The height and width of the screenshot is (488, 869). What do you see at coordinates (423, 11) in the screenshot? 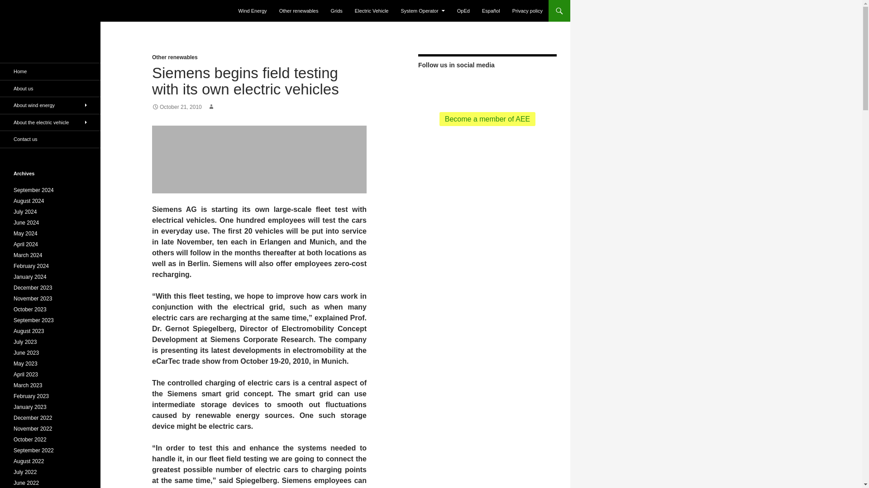
I see `System Operator` at bounding box center [423, 11].